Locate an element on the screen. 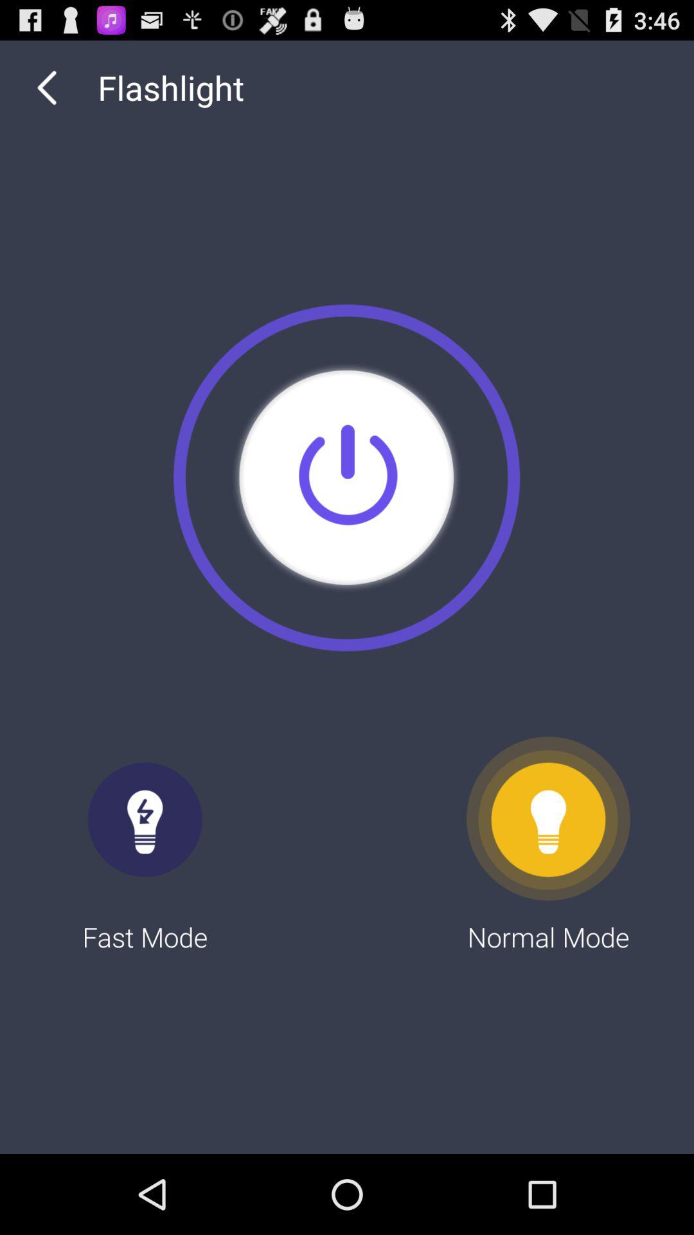 This screenshot has height=1235, width=694. select icon above fast mode item is located at coordinates (47, 87).